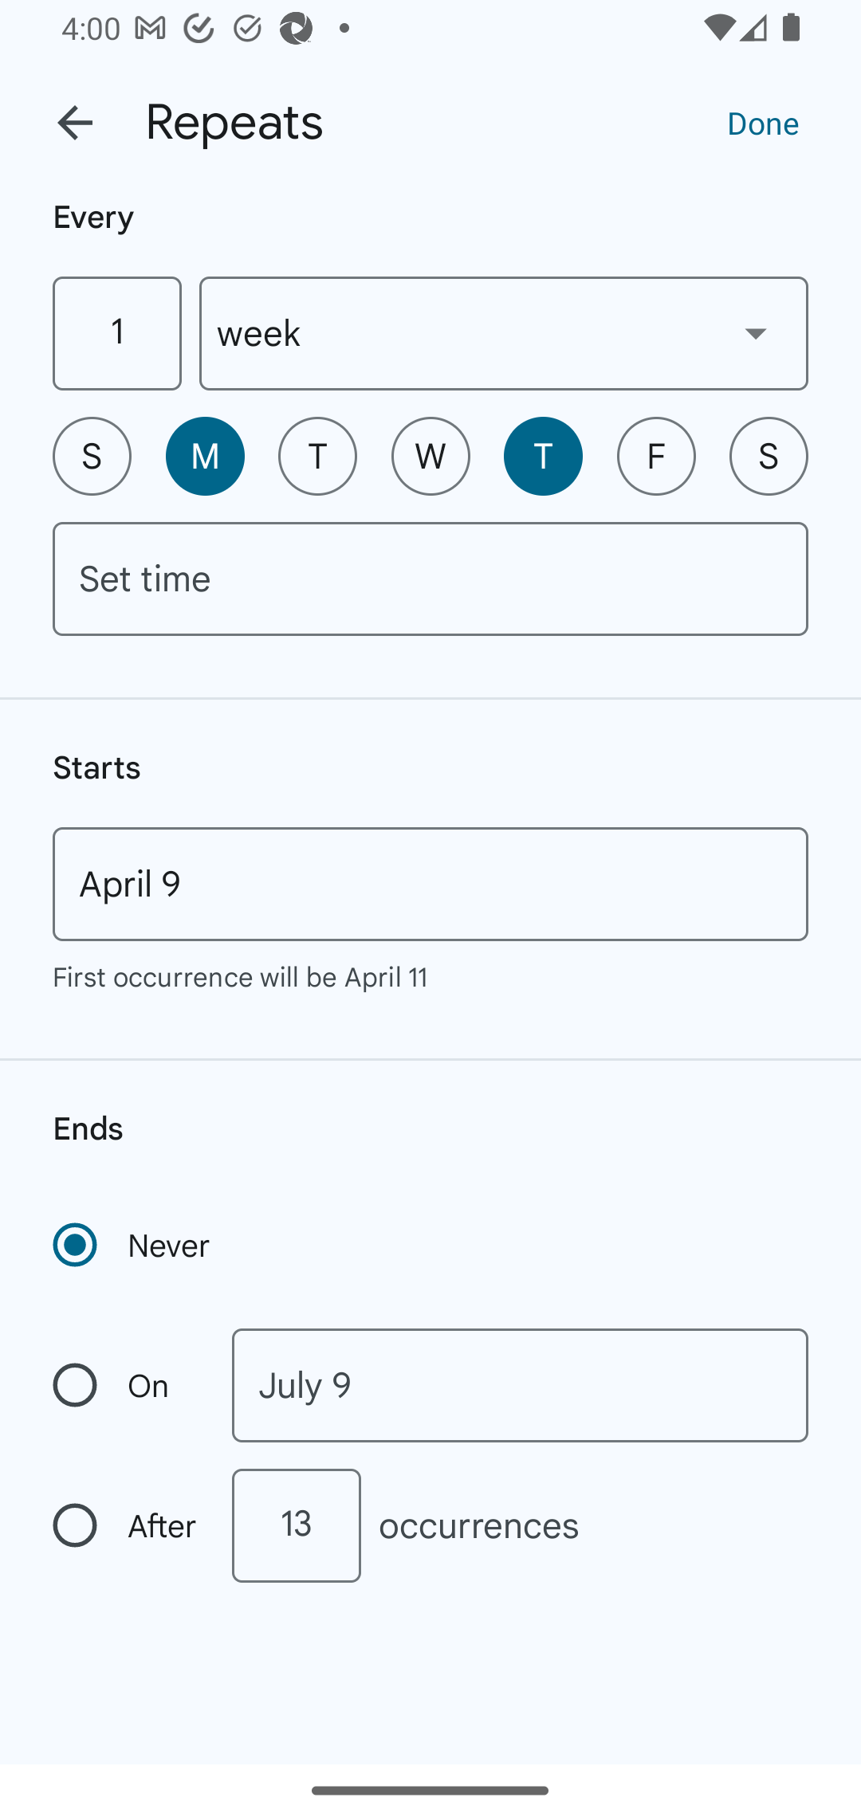  I want to click on S Saturday, so click(769, 456).